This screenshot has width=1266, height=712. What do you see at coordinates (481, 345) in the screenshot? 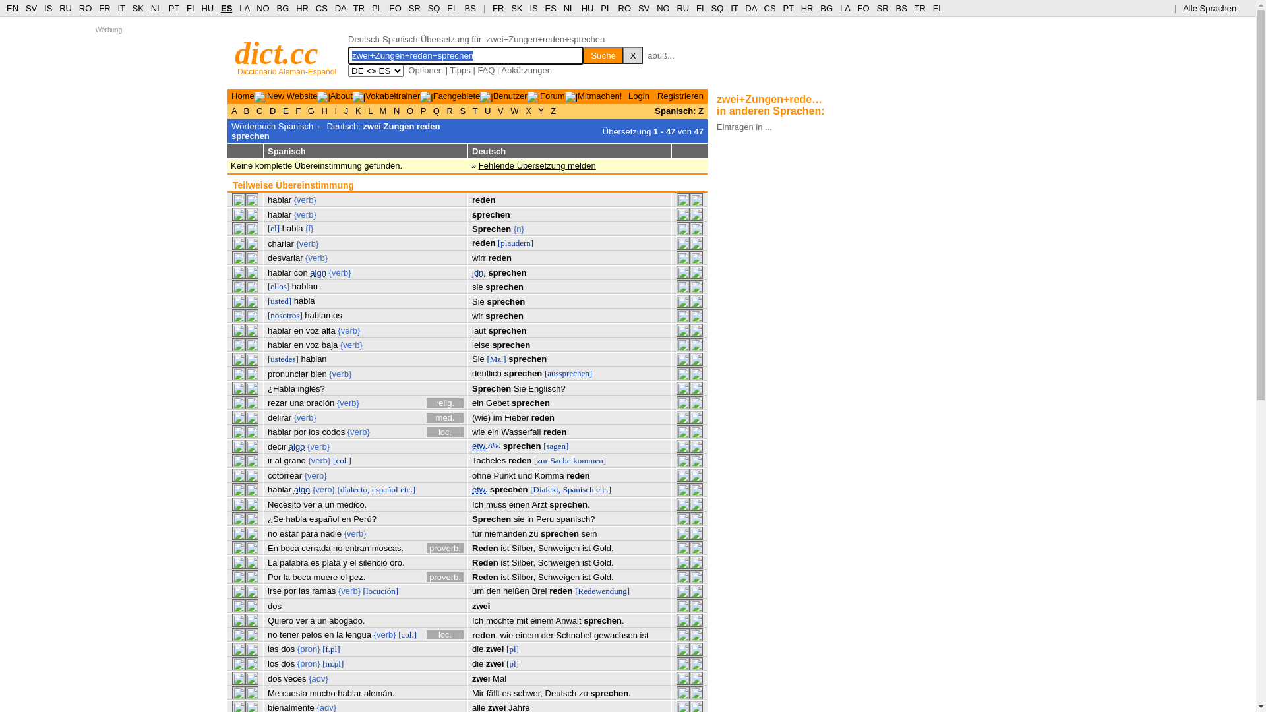
I see `leise` at bounding box center [481, 345].